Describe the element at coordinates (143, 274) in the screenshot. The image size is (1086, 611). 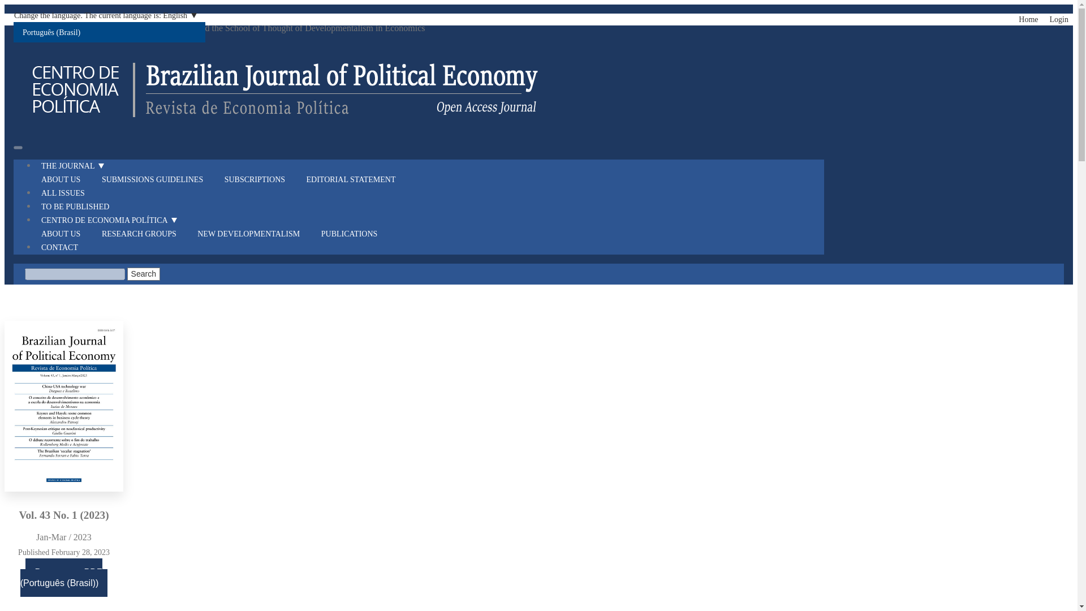
I see `Search` at that location.